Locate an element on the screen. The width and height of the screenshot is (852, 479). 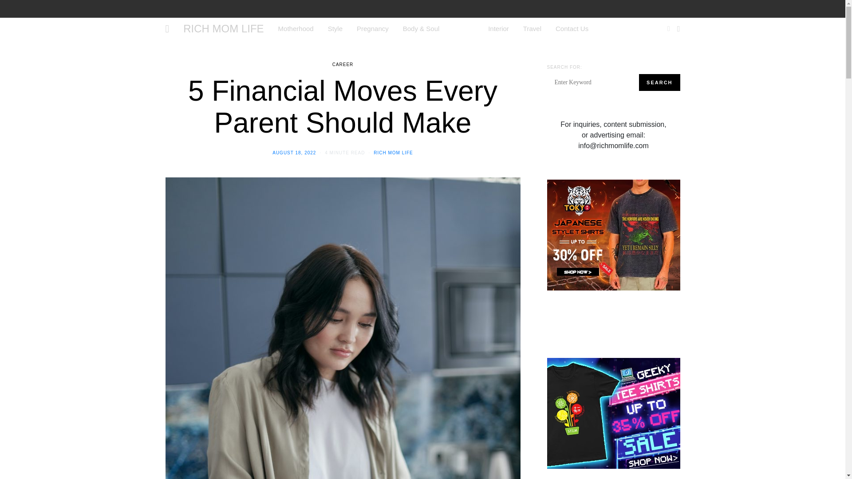
Pregnancy is located at coordinates (373, 28).